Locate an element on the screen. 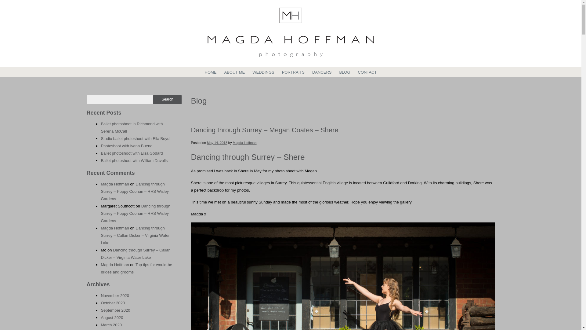 This screenshot has height=330, width=586. March 2020 is located at coordinates (111, 325).